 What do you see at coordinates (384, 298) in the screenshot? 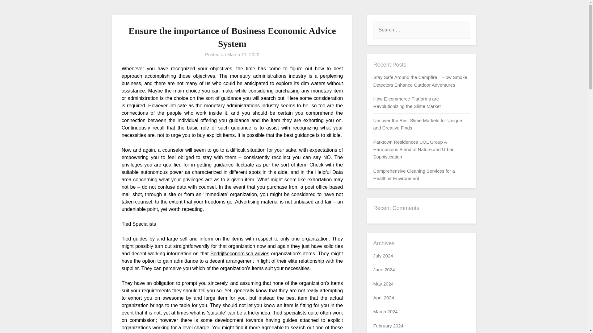
I see `April 2024` at bounding box center [384, 298].